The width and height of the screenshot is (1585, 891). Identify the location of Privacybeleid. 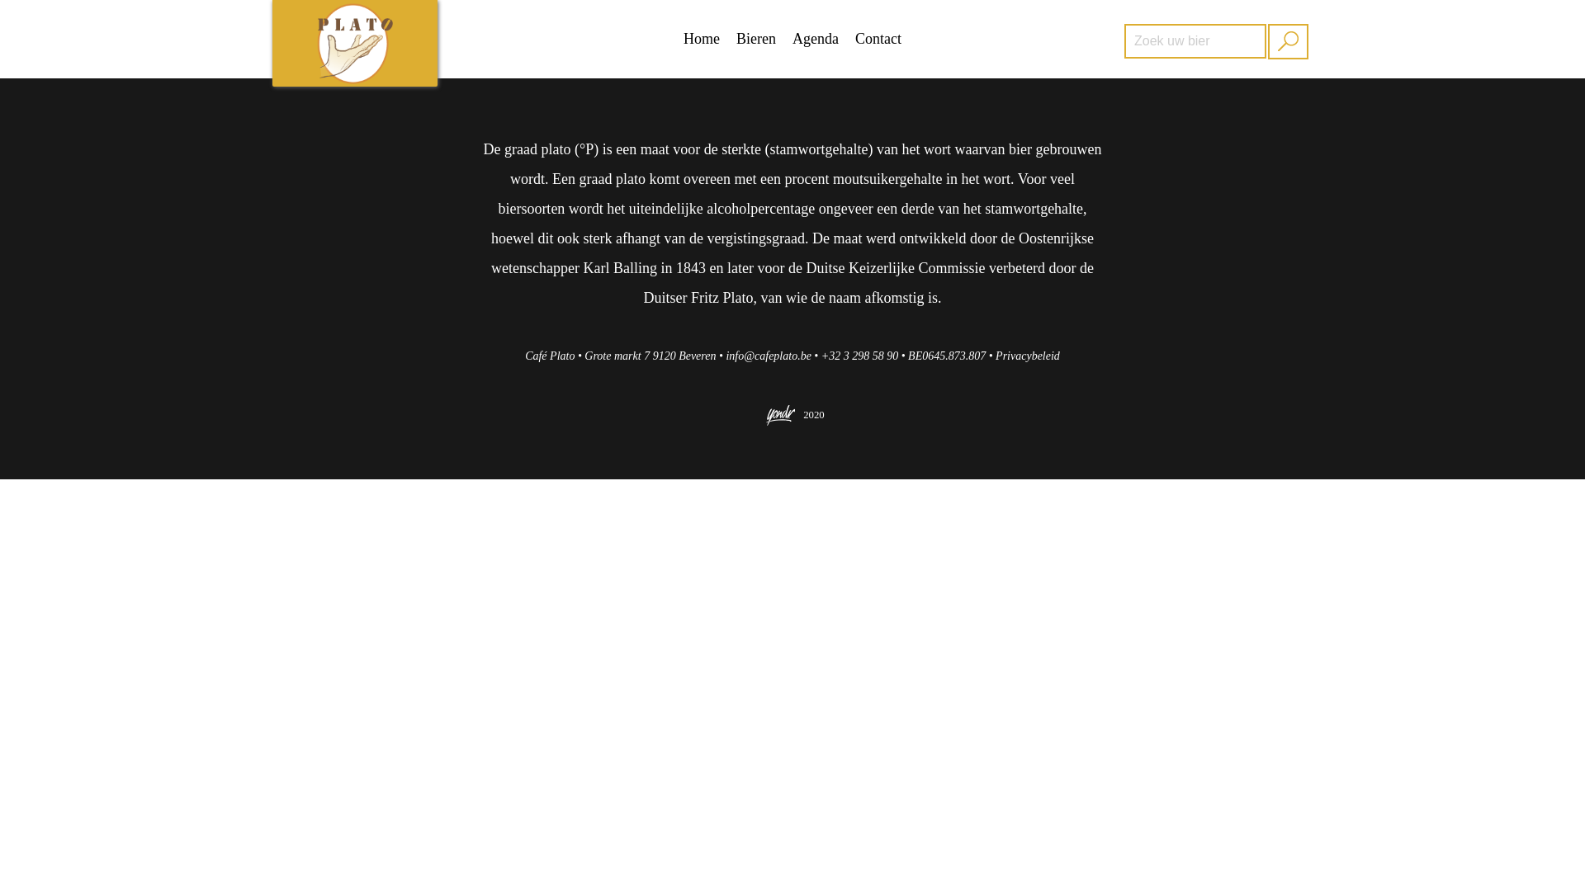
(1027, 356).